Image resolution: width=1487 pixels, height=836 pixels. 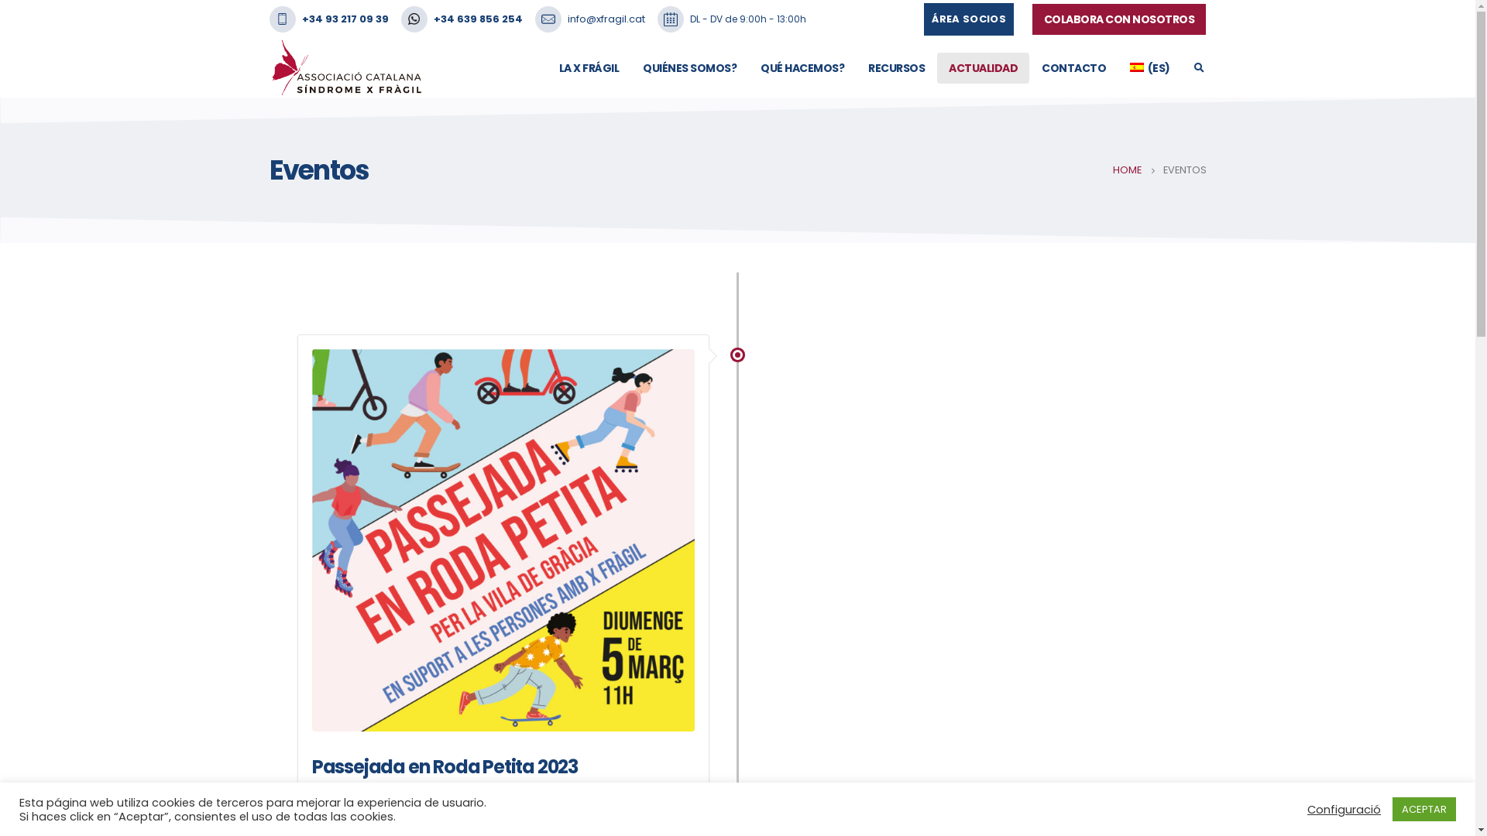 I want to click on +34 93 217 09 39, so click(x=345, y=19).